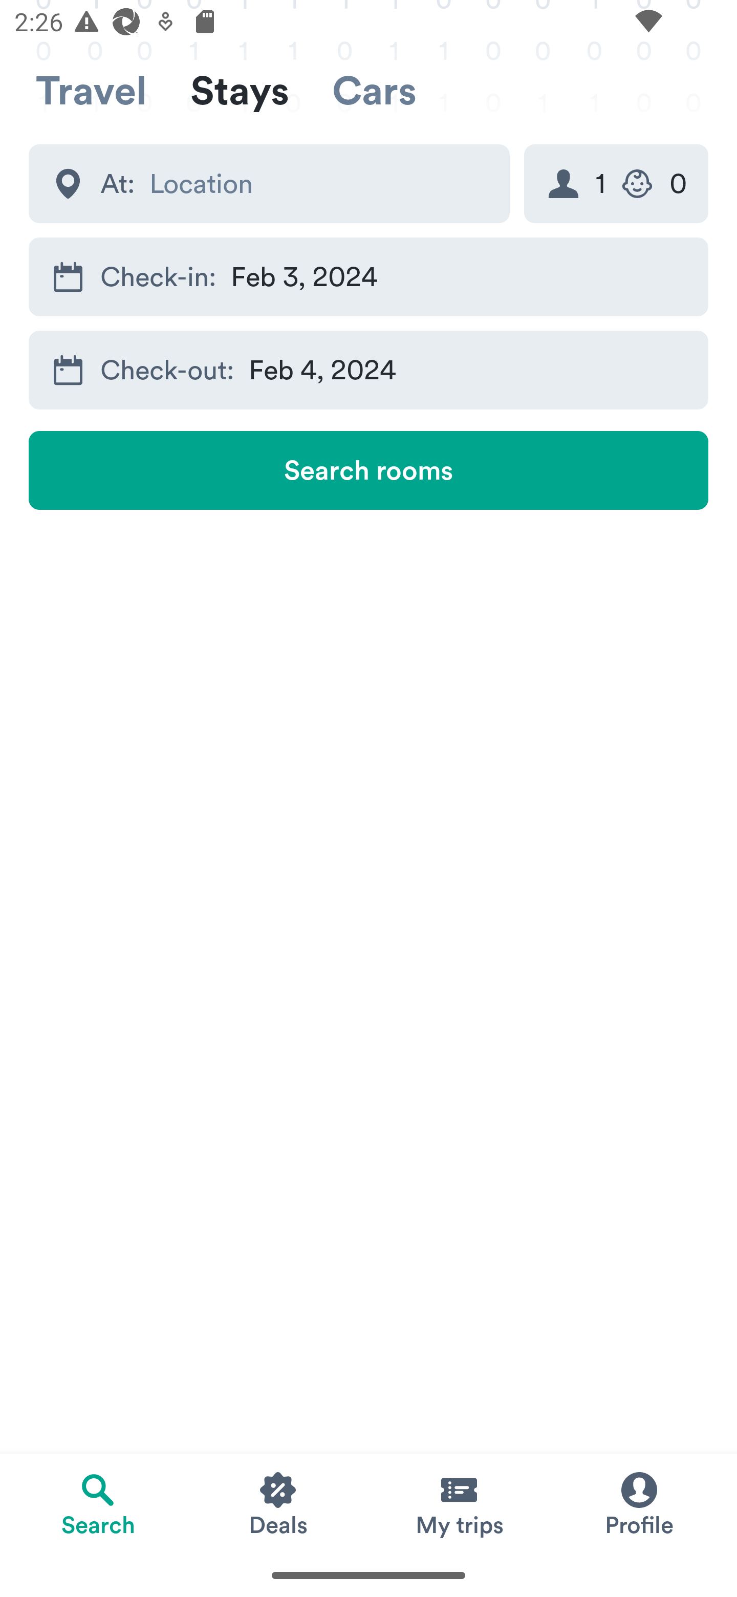 This screenshot has width=737, height=1597. I want to click on At:, so click(269, 183).